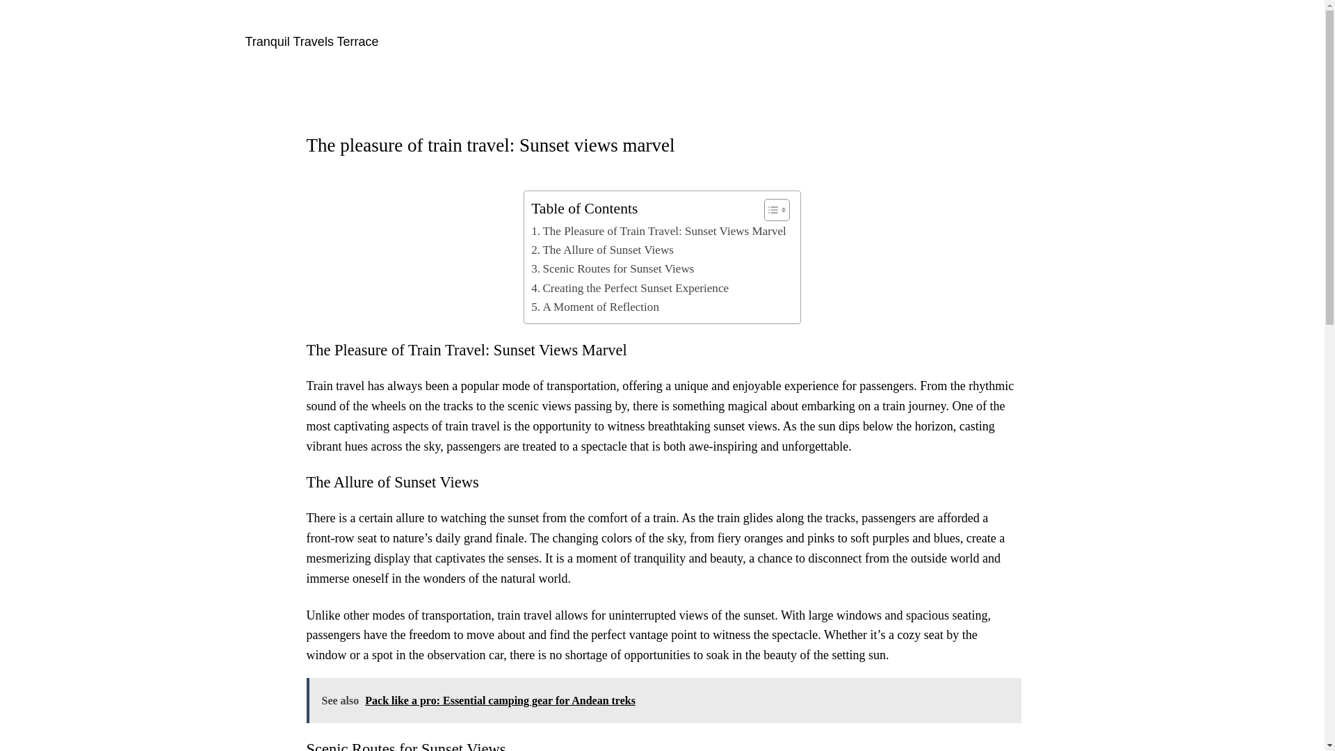 The width and height of the screenshot is (1335, 751). Describe the element at coordinates (602, 249) in the screenshot. I see `The Allure of Sunset Views` at that location.